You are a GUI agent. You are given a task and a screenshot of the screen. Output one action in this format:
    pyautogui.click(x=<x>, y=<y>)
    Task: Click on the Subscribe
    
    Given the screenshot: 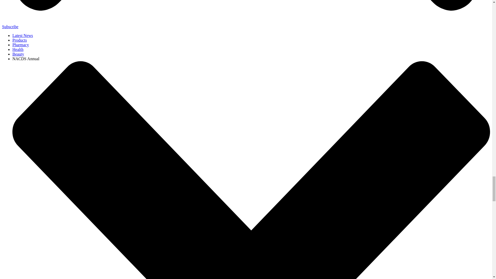 What is the action you would take?
    pyautogui.click(x=10, y=27)
    